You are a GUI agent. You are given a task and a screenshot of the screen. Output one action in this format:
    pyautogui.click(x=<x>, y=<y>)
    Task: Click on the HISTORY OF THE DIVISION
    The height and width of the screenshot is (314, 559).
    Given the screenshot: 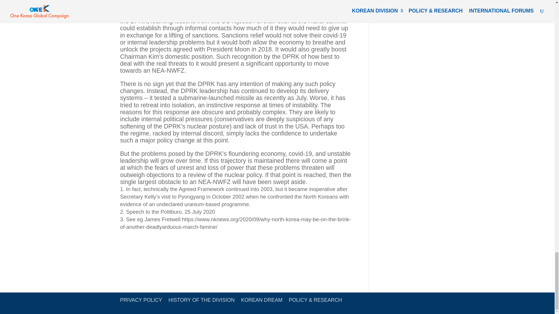 What is the action you would take?
    pyautogui.click(x=201, y=300)
    